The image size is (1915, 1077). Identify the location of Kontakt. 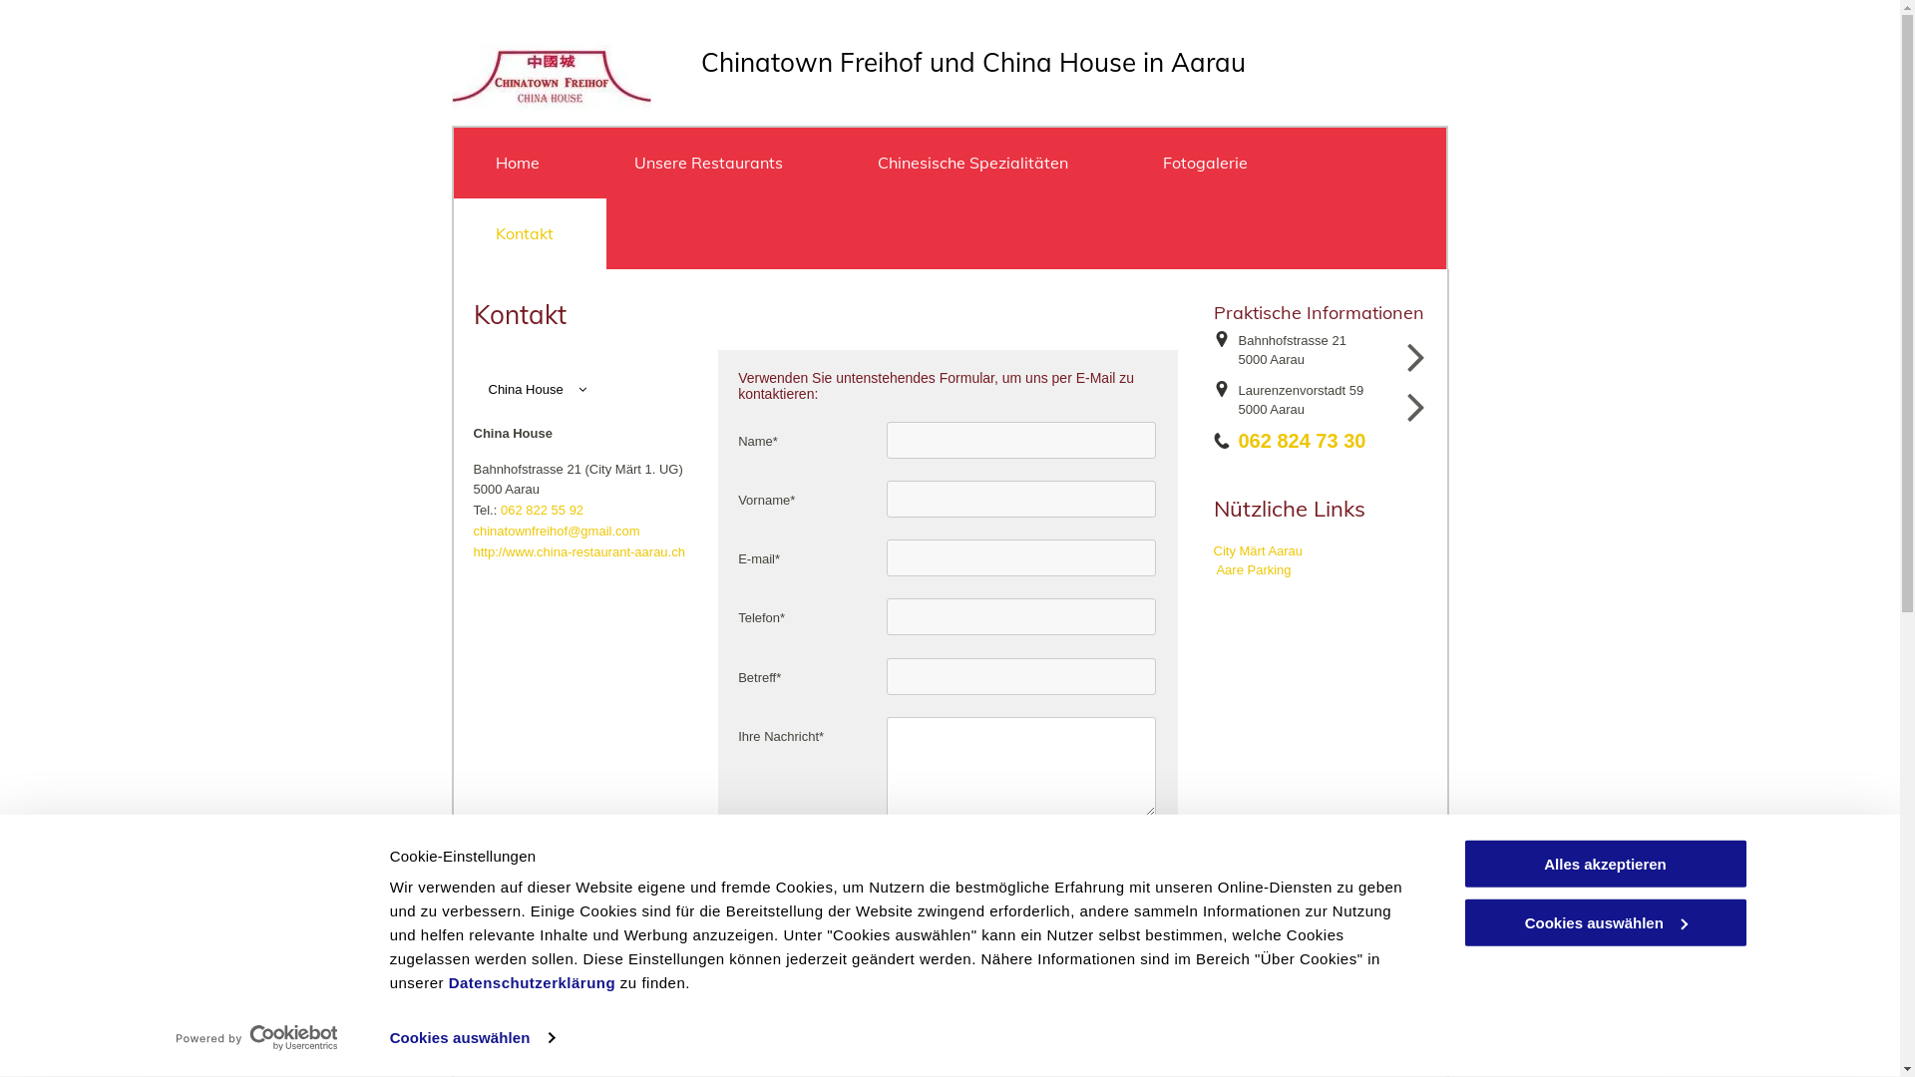
(529, 233).